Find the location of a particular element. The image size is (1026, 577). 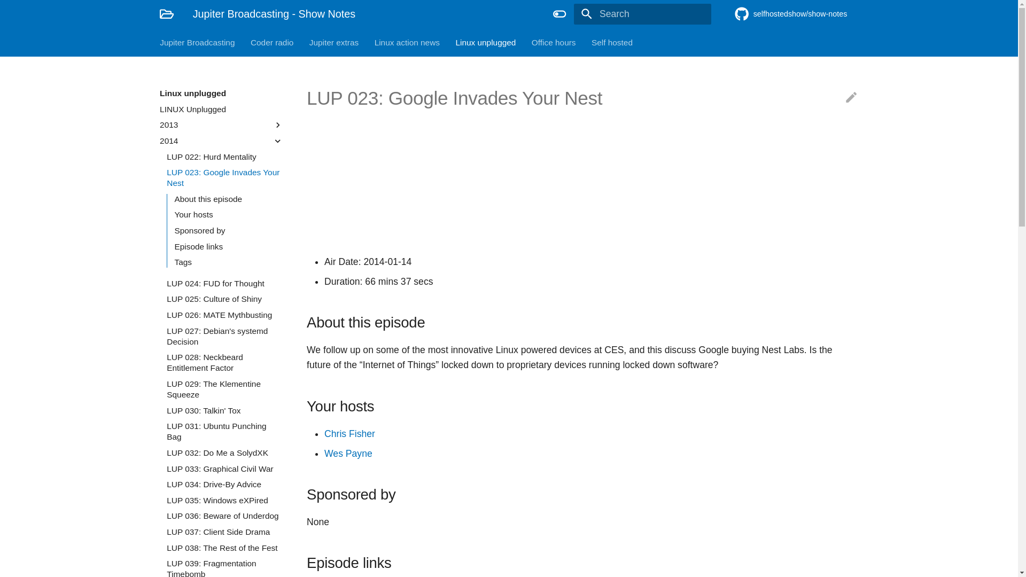

Edit this page is located at coordinates (851, 97).